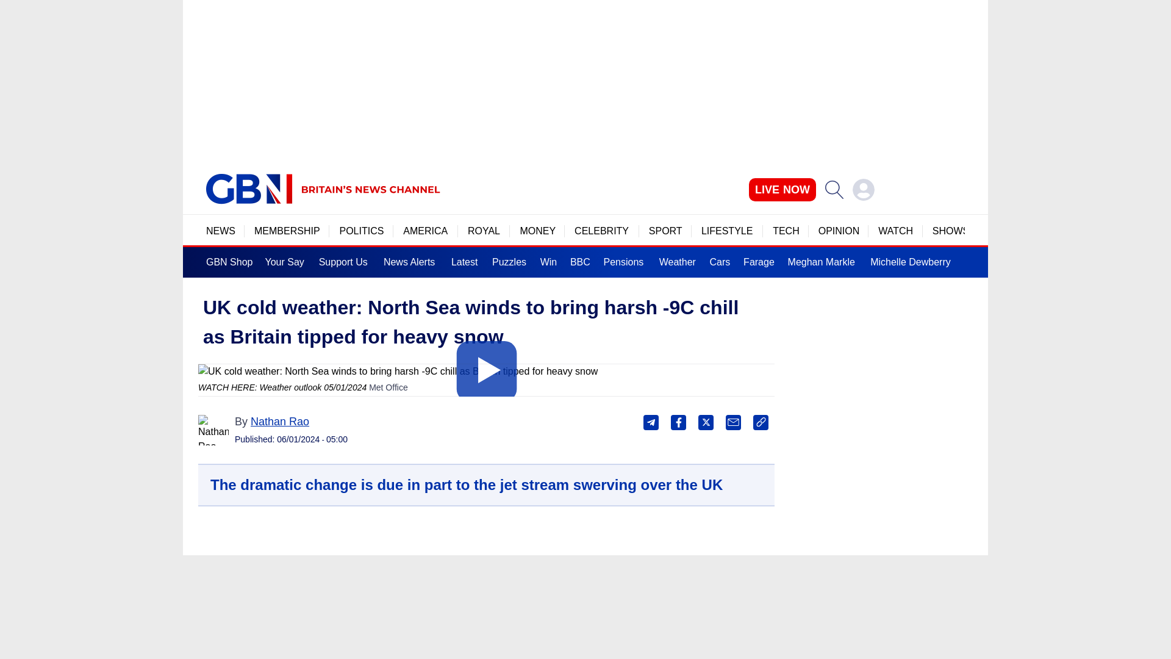 Image resolution: width=1171 pixels, height=659 pixels. Describe the element at coordinates (782, 189) in the screenshot. I see `LIVE` at that location.